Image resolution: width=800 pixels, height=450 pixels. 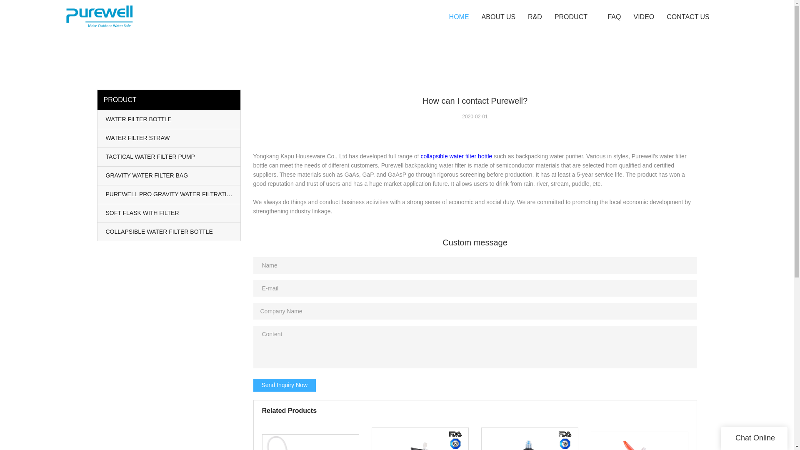 I want to click on HOME, so click(x=459, y=17).